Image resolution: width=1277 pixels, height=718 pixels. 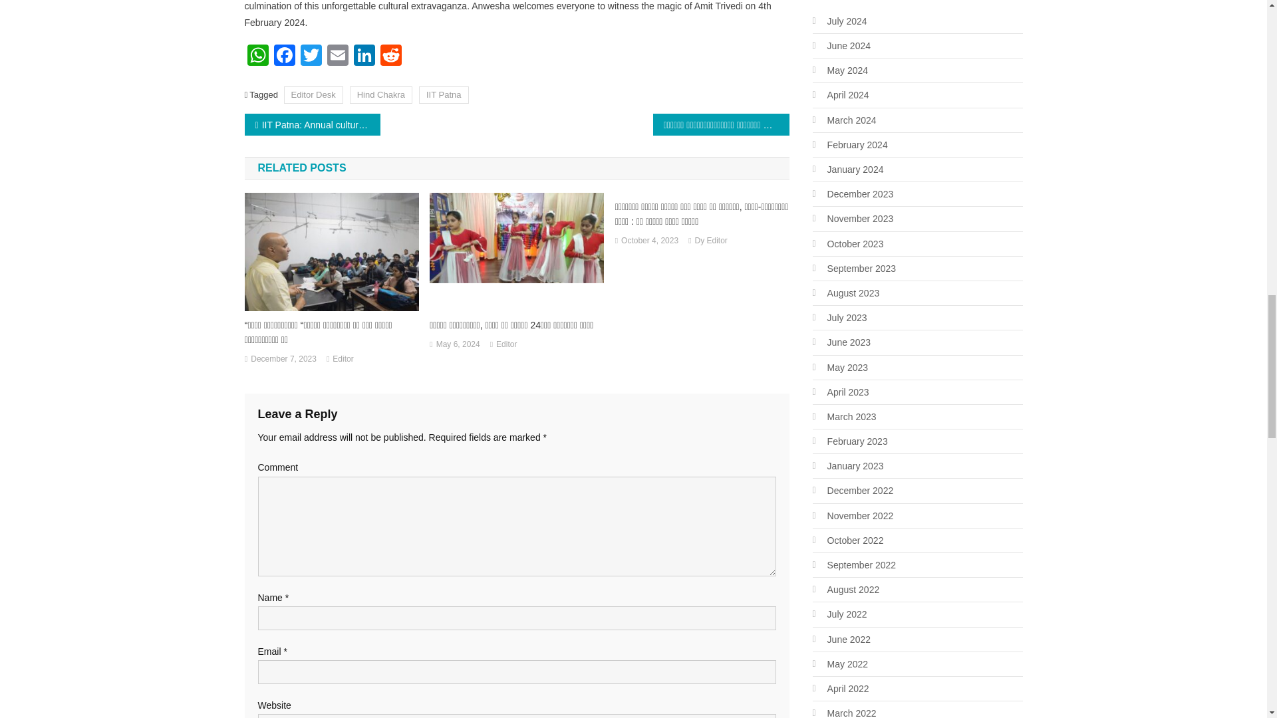 What do you see at coordinates (443, 94) in the screenshot?
I see `IIT Patna` at bounding box center [443, 94].